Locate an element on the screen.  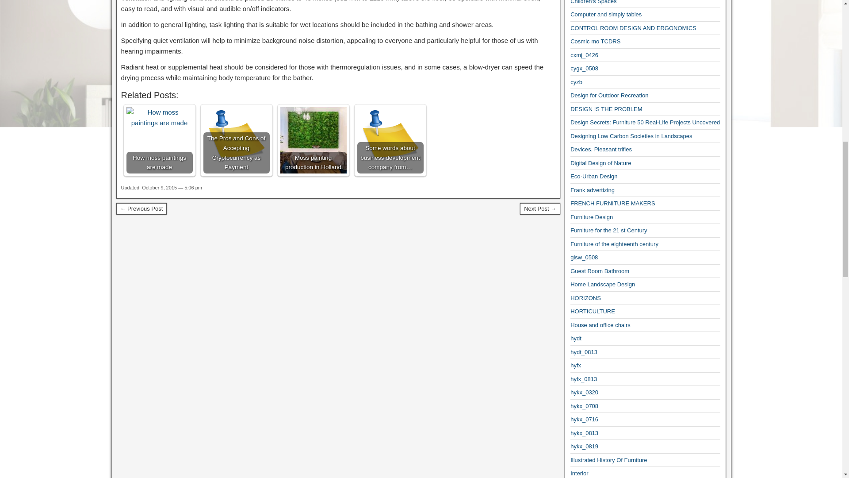
Devices. Pleasant trifles is located at coordinates (601, 149).